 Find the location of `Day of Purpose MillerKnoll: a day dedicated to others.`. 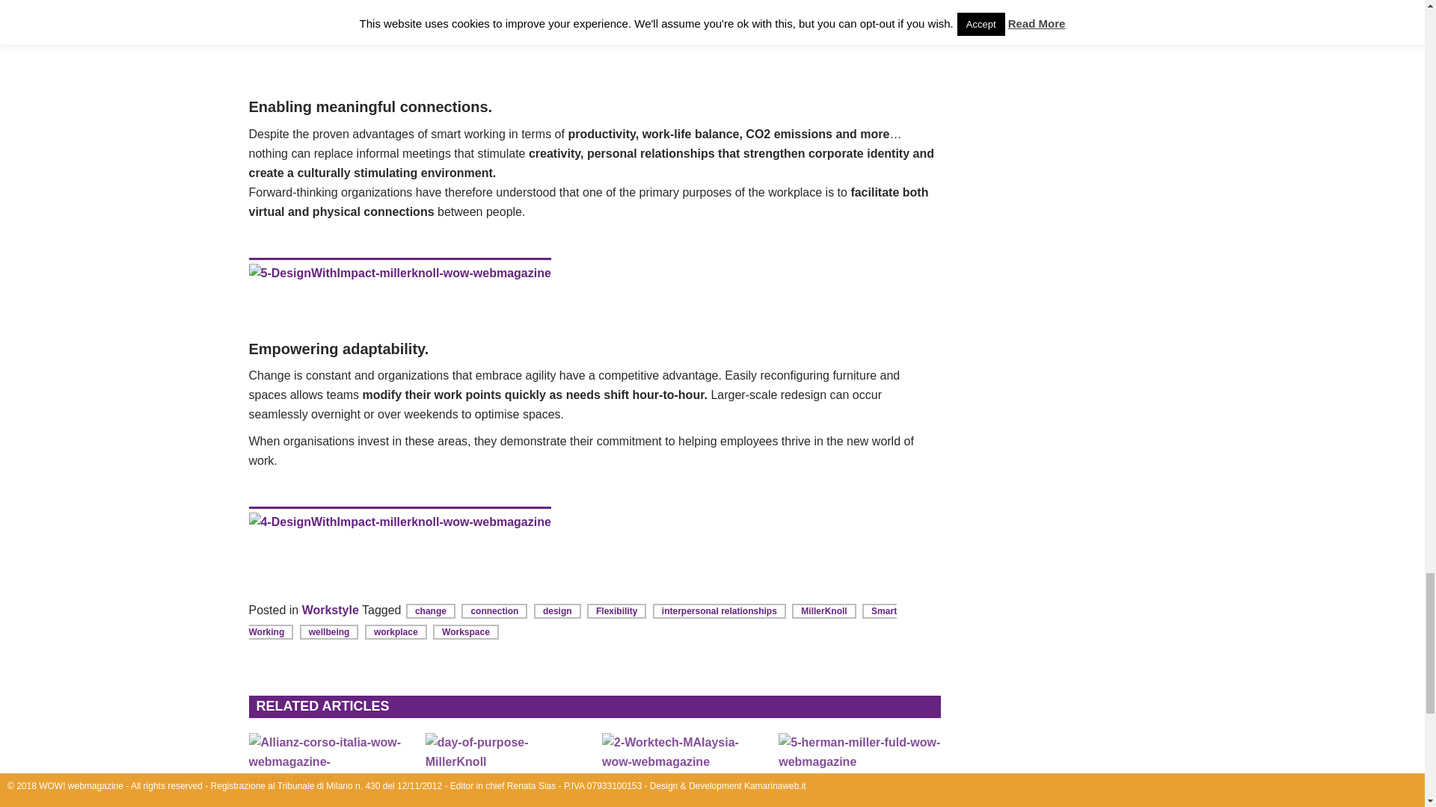

Day of Purpose MillerKnoll: a day dedicated to others. is located at coordinates (506, 770).